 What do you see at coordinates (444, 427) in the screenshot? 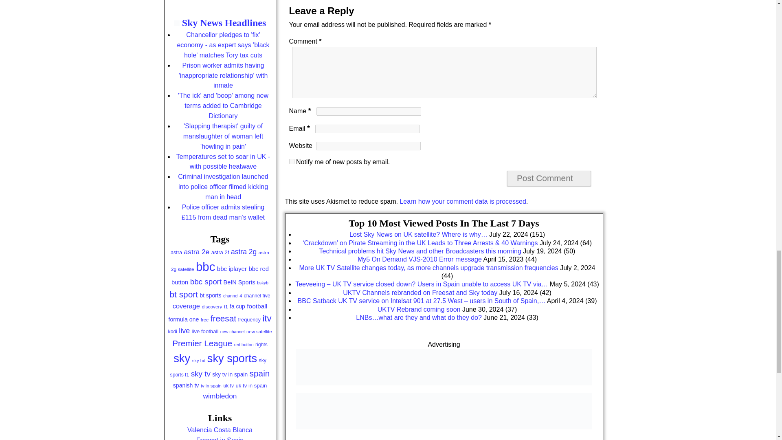
I see `Best VPN for UK TV` at bounding box center [444, 427].